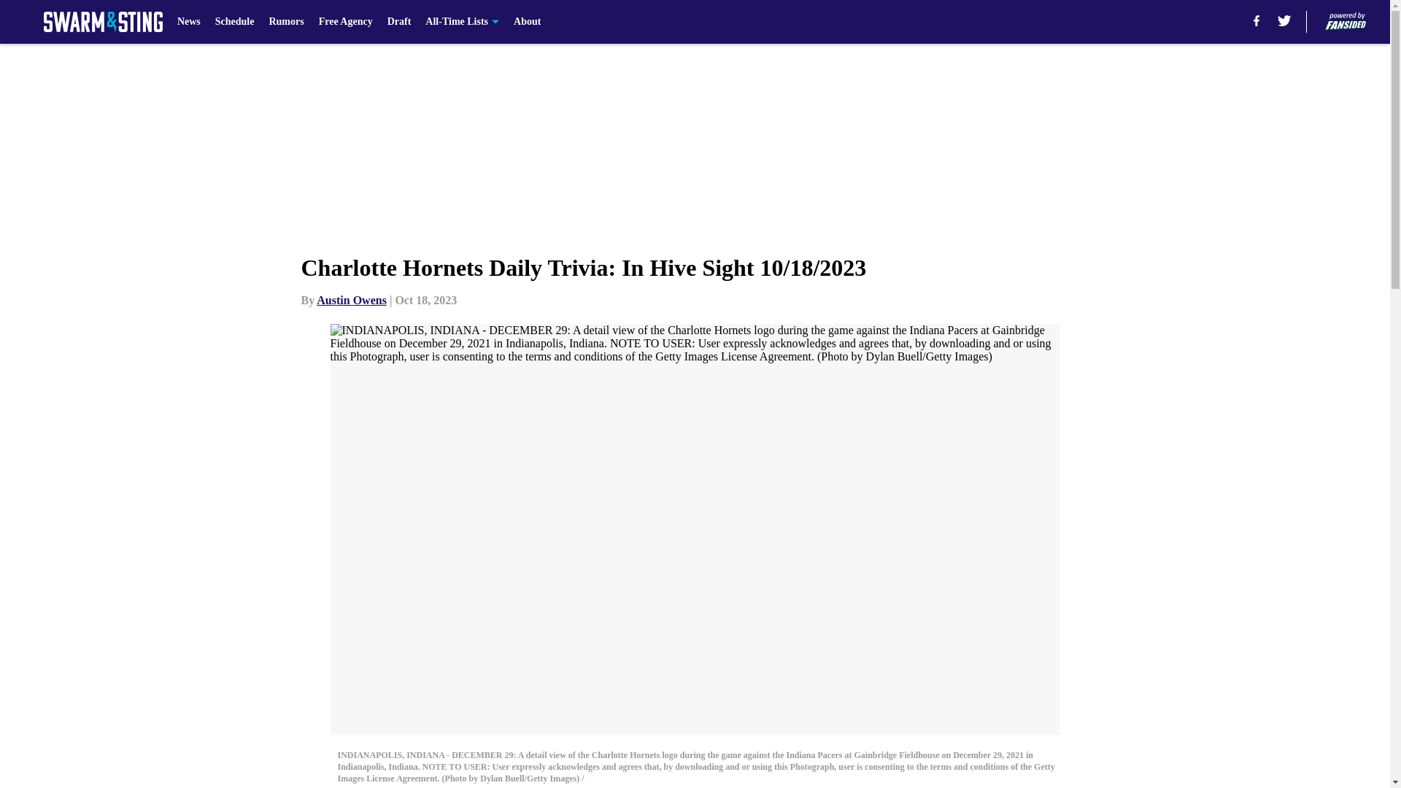  What do you see at coordinates (188, 22) in the screenshot?
I see `News` at bounding box center [188, 22].